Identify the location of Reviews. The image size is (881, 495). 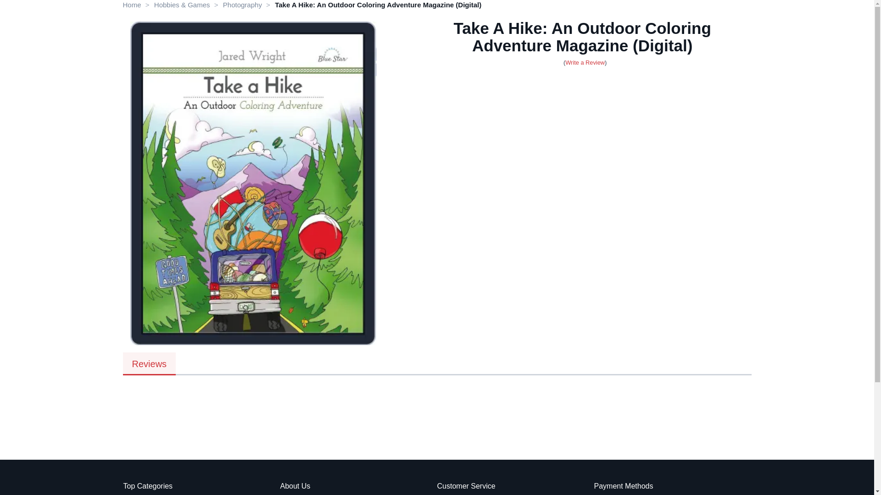
(150, 363).